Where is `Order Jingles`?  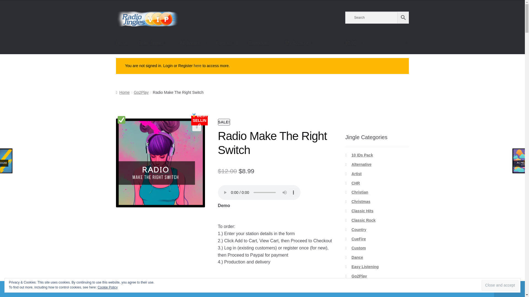
Order Jingles is located at coordinates (154, 43).